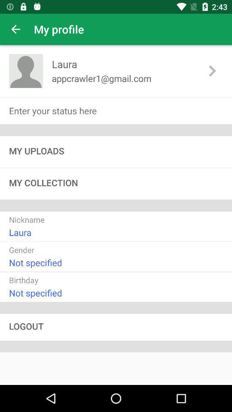  I want to click on click item to the left of laura item, so click(26, 70).